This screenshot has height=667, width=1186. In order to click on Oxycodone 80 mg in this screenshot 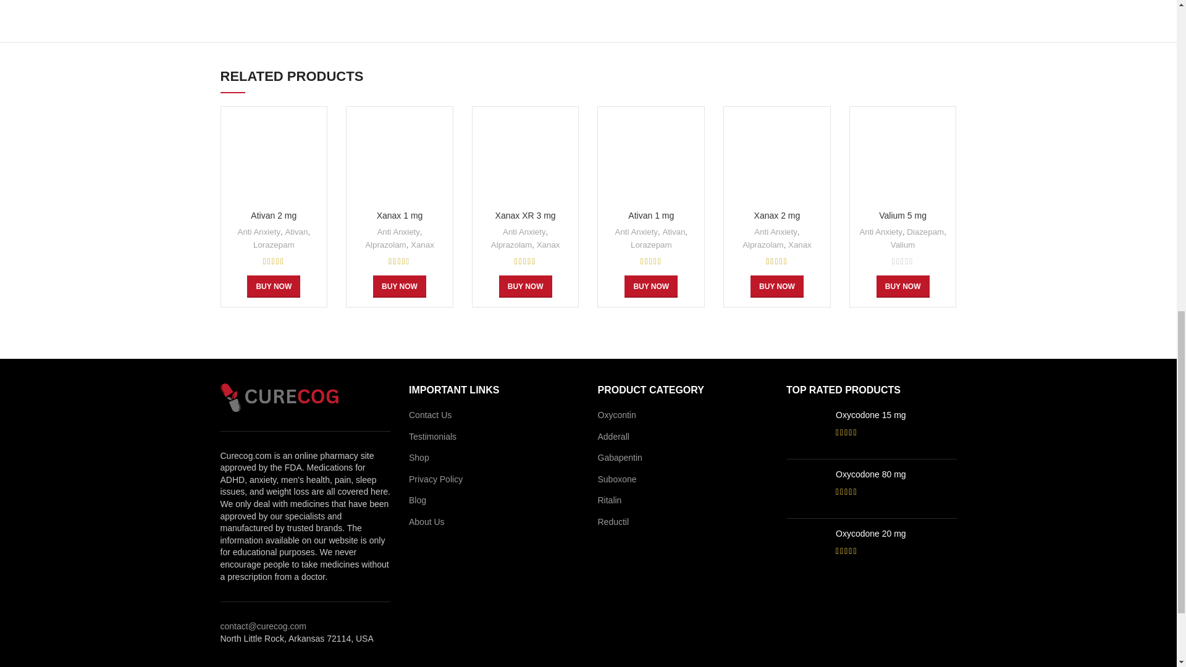, I will do `click(896, 474)`.